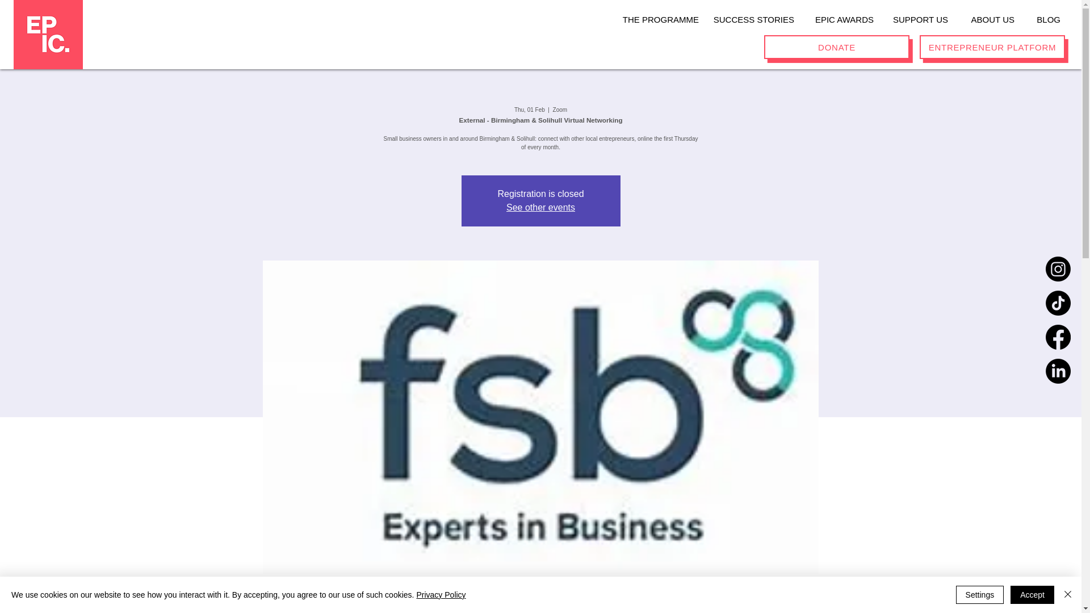 This screenshot has height=613, width=1090. I want to click on Privacy Policy, so click(441, 595).